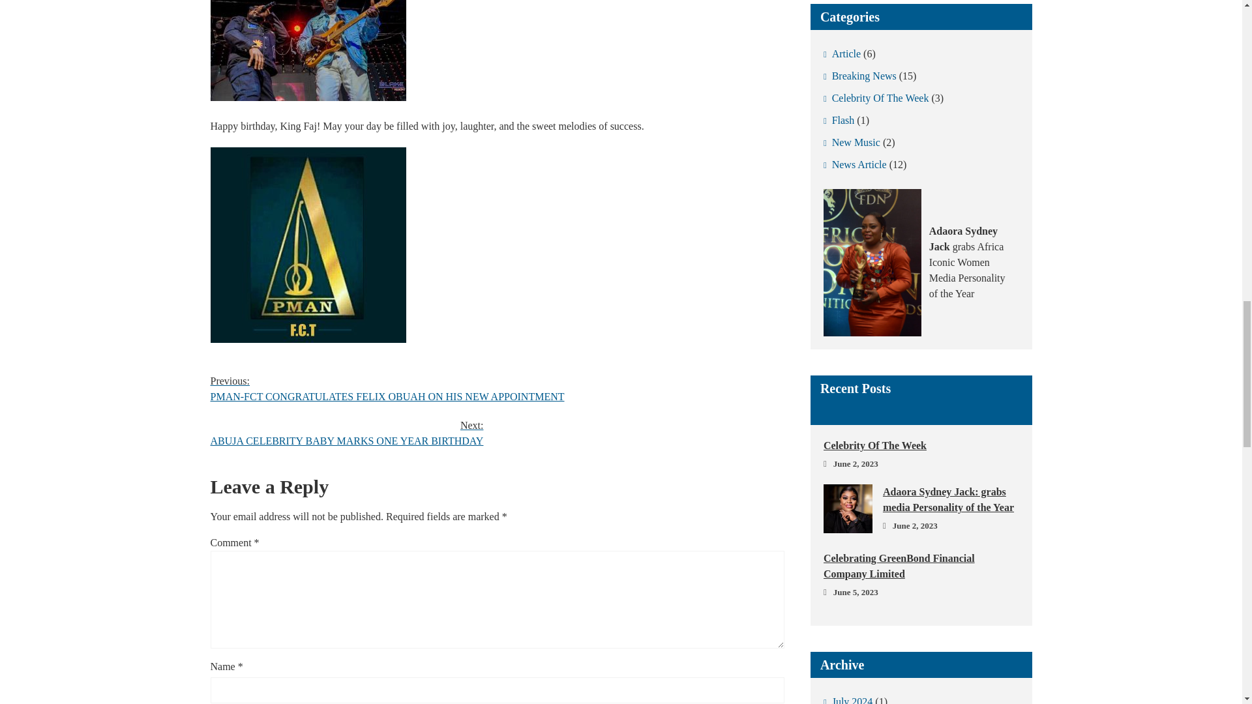 This screenshot has height=704, width=1252. Describe the element at coordinates (921, 445) in the screenshot. I see `Celebrity Of The Week` at that location.